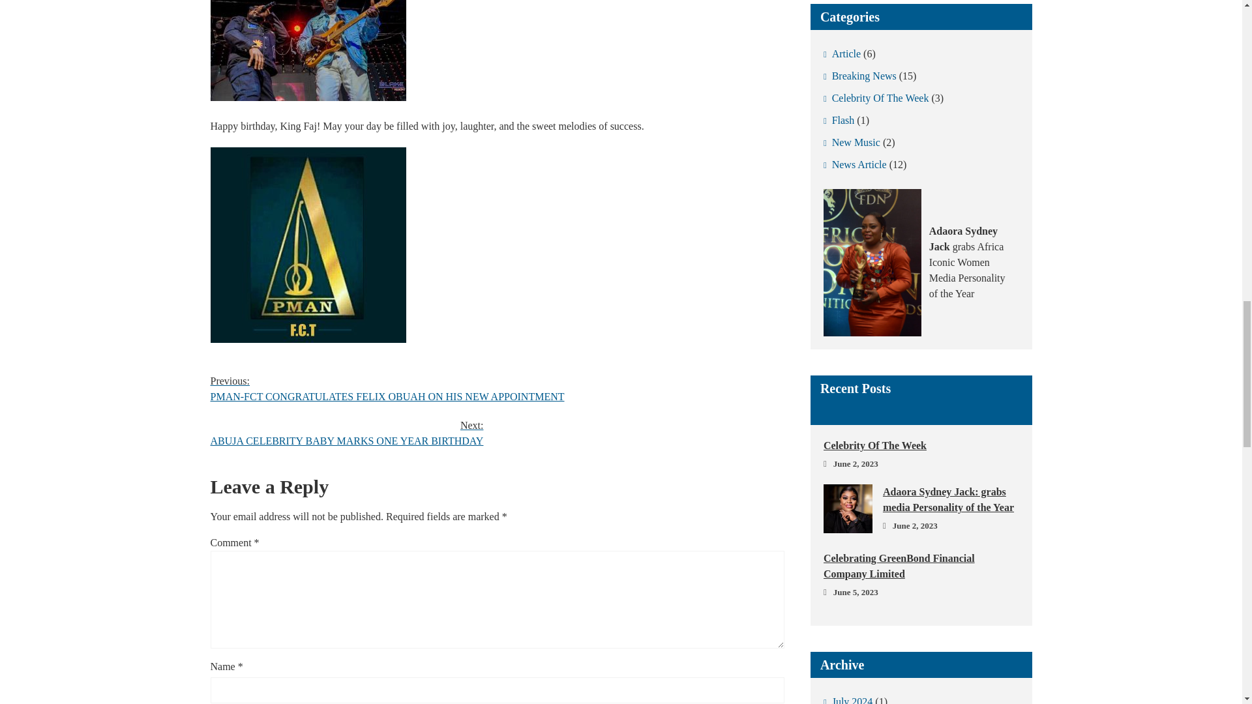 This screenshot has height=704, width=1252. Describe the element at coordinates (921, 445) in the screenshot. I see `Celebrity Of The Week` at that location.